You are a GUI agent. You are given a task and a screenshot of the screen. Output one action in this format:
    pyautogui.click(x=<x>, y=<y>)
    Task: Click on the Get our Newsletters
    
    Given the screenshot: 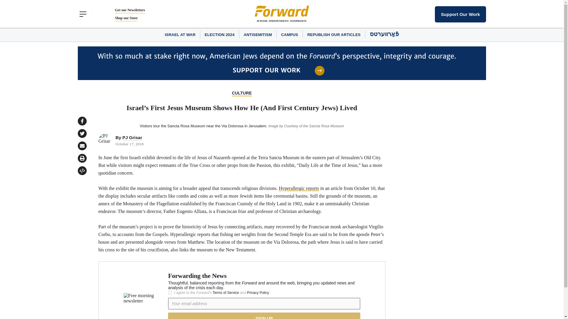 What is the action you would take?
    pyautogui.click(x=130, y=10)
    